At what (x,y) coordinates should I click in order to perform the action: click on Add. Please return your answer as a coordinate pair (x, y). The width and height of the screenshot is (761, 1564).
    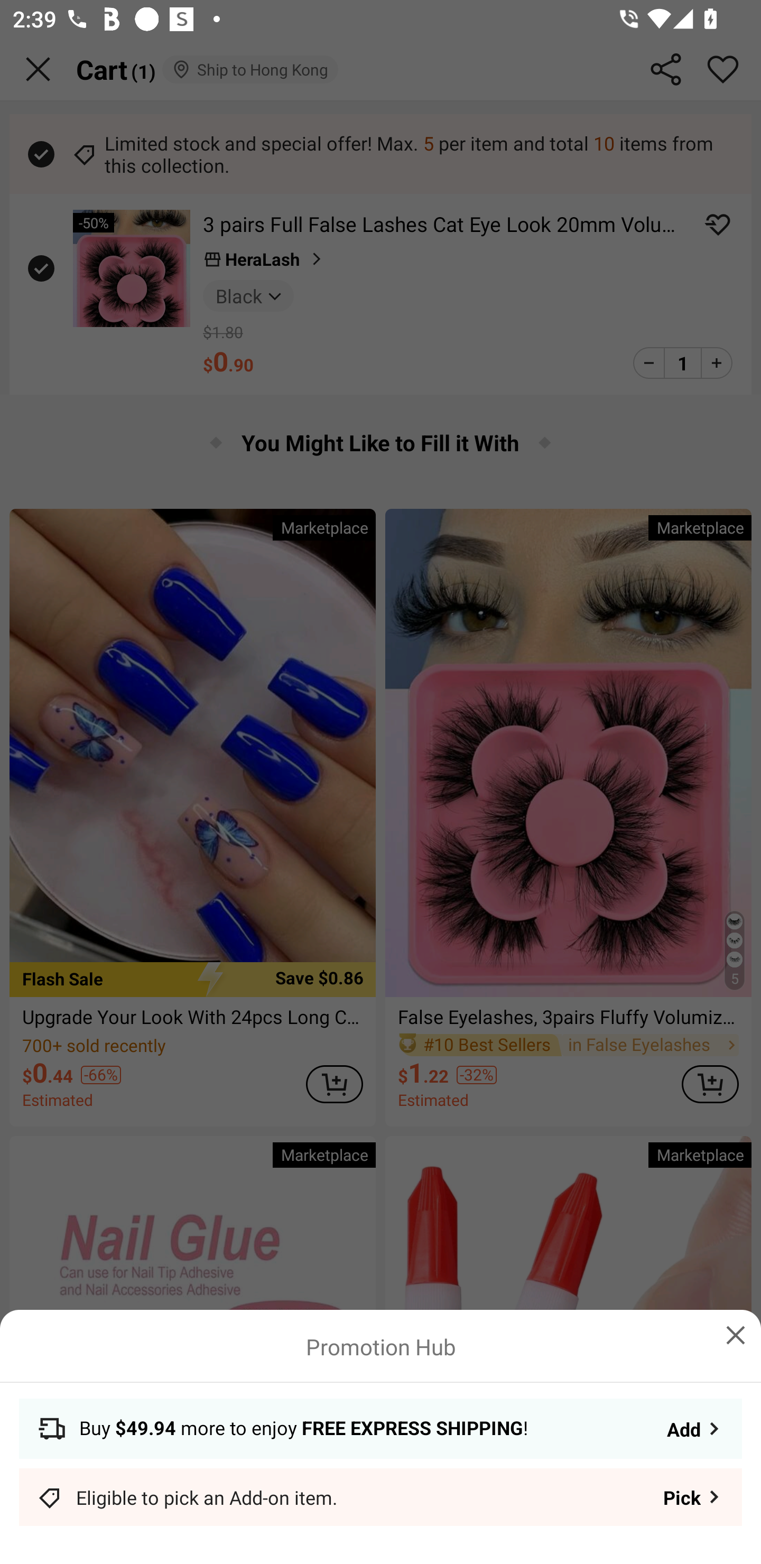
    Looking at the image, I should click on (694, 1429).